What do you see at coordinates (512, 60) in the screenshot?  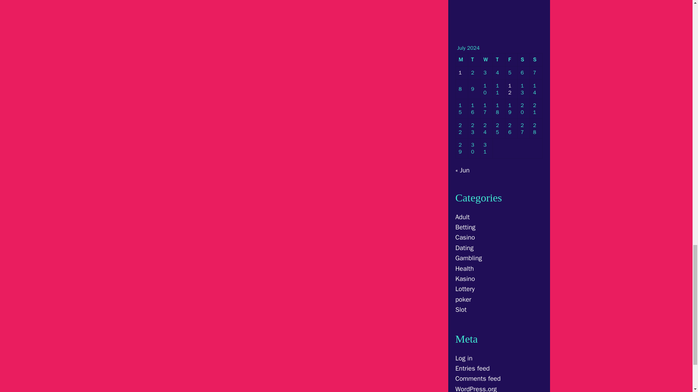 I see `Friday` at bounding box center [512, 60].